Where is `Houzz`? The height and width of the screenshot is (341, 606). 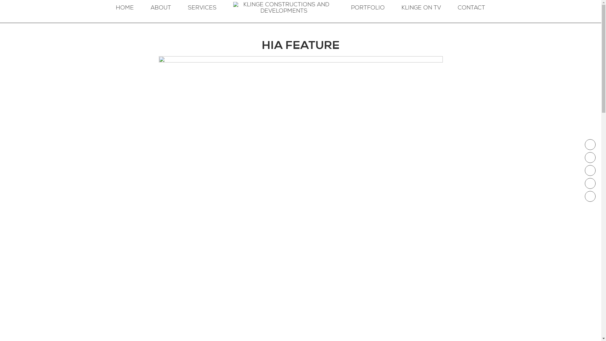 Houzz is located at coordinates (590, 183).